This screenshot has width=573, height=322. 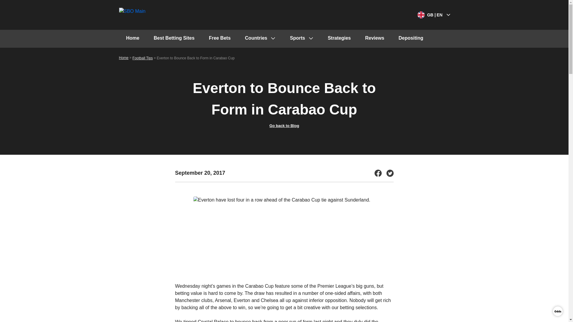 What do you see at coordinates (284, 125) in the screenshot?
I see `Go back to Blog` at bounding box center [284, 125].